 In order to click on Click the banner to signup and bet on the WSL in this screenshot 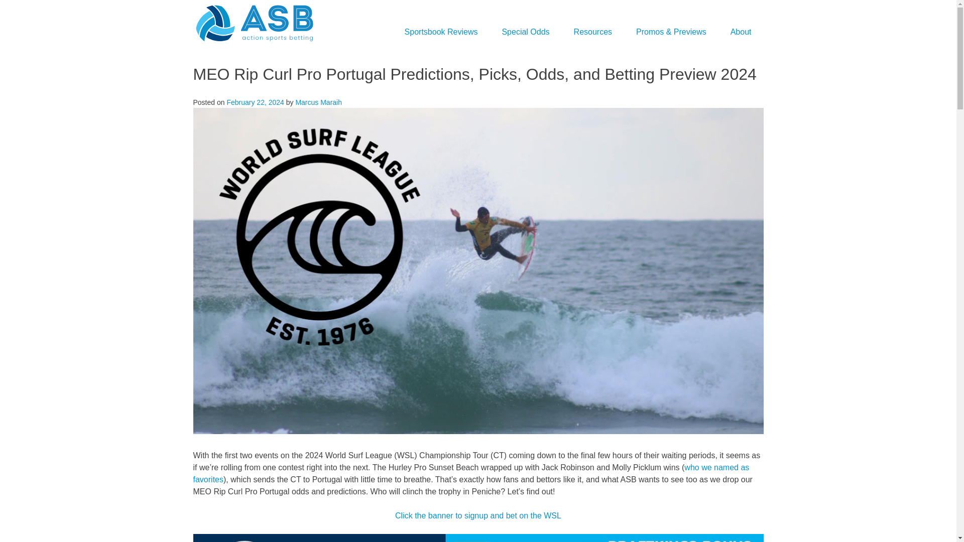, I will do `click(478, 515)`.